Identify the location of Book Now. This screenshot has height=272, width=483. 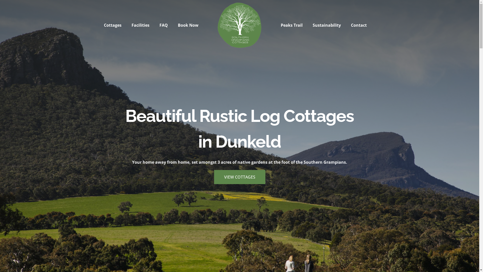
(188, 25).